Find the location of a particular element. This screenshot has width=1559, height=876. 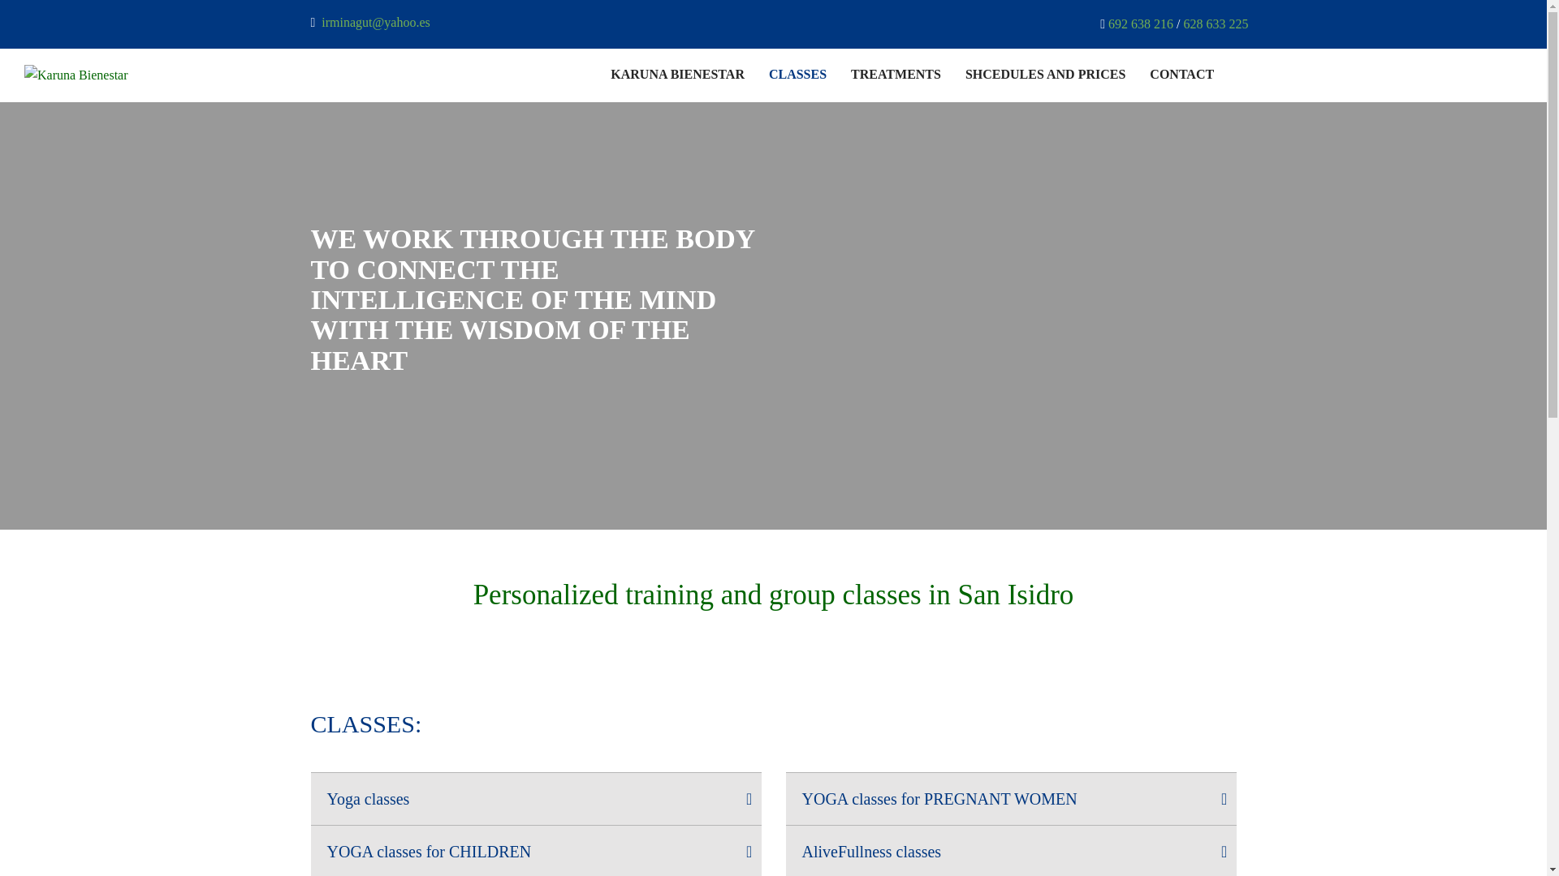

628 633 225 is located at coordinates (1216, 23).